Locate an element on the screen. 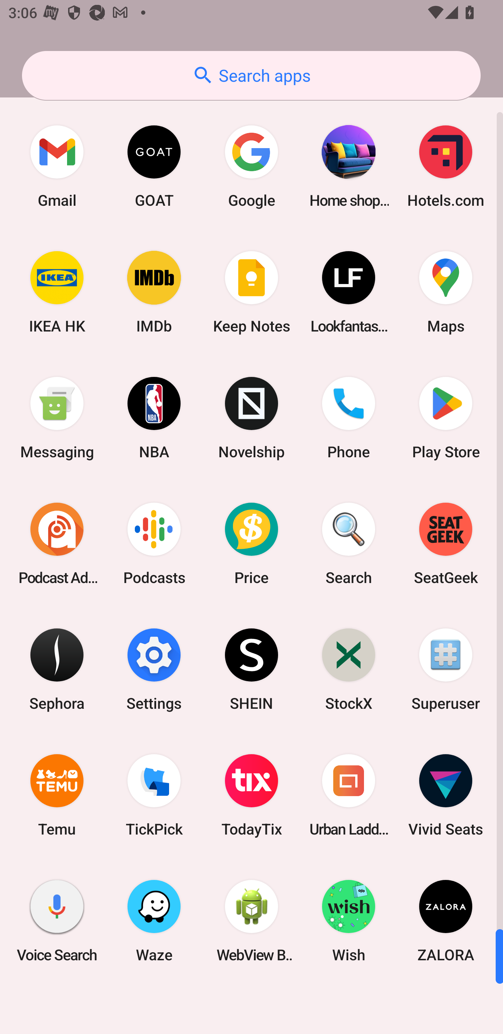 The image size is (503, 1034). Podcast Addict is located at coordinates (57, 543).